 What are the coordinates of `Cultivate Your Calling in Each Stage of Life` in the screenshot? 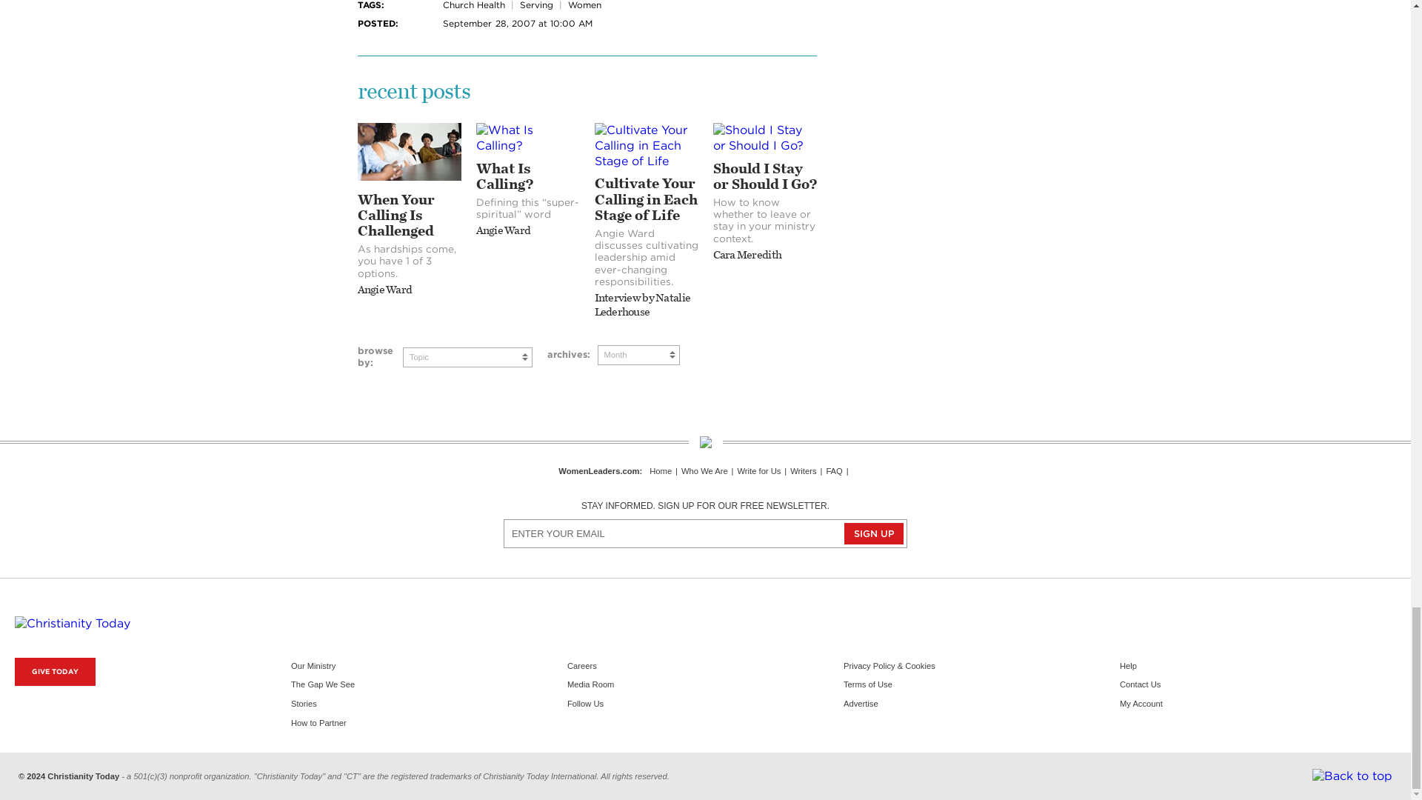 It's located at (646, 161).